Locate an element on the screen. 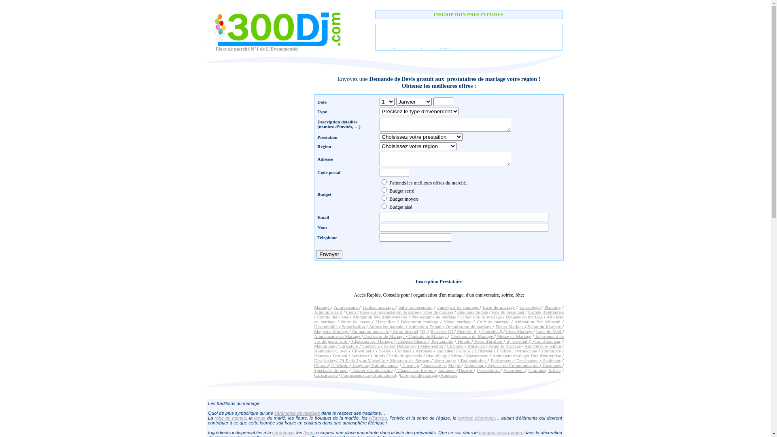 This screenshot has width=777, height=437. Conteurs is located at coordinates (402, 351).